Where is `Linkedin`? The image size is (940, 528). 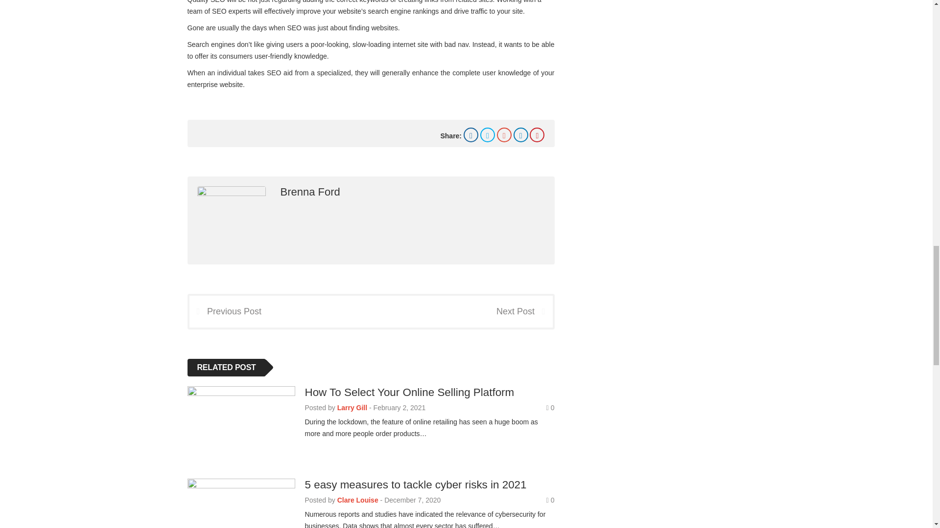
Linkedin is located at coordinates (521, 135).